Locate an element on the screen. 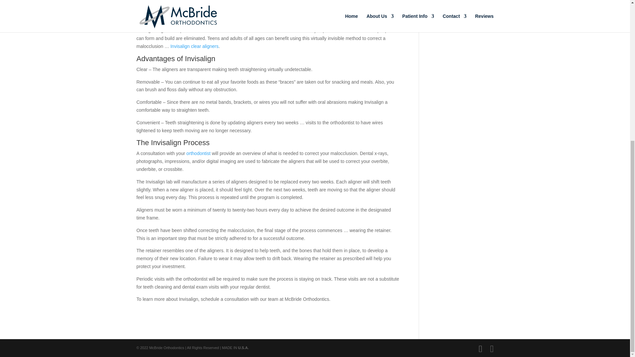  orthodontist is located at coordinates (198, 153).